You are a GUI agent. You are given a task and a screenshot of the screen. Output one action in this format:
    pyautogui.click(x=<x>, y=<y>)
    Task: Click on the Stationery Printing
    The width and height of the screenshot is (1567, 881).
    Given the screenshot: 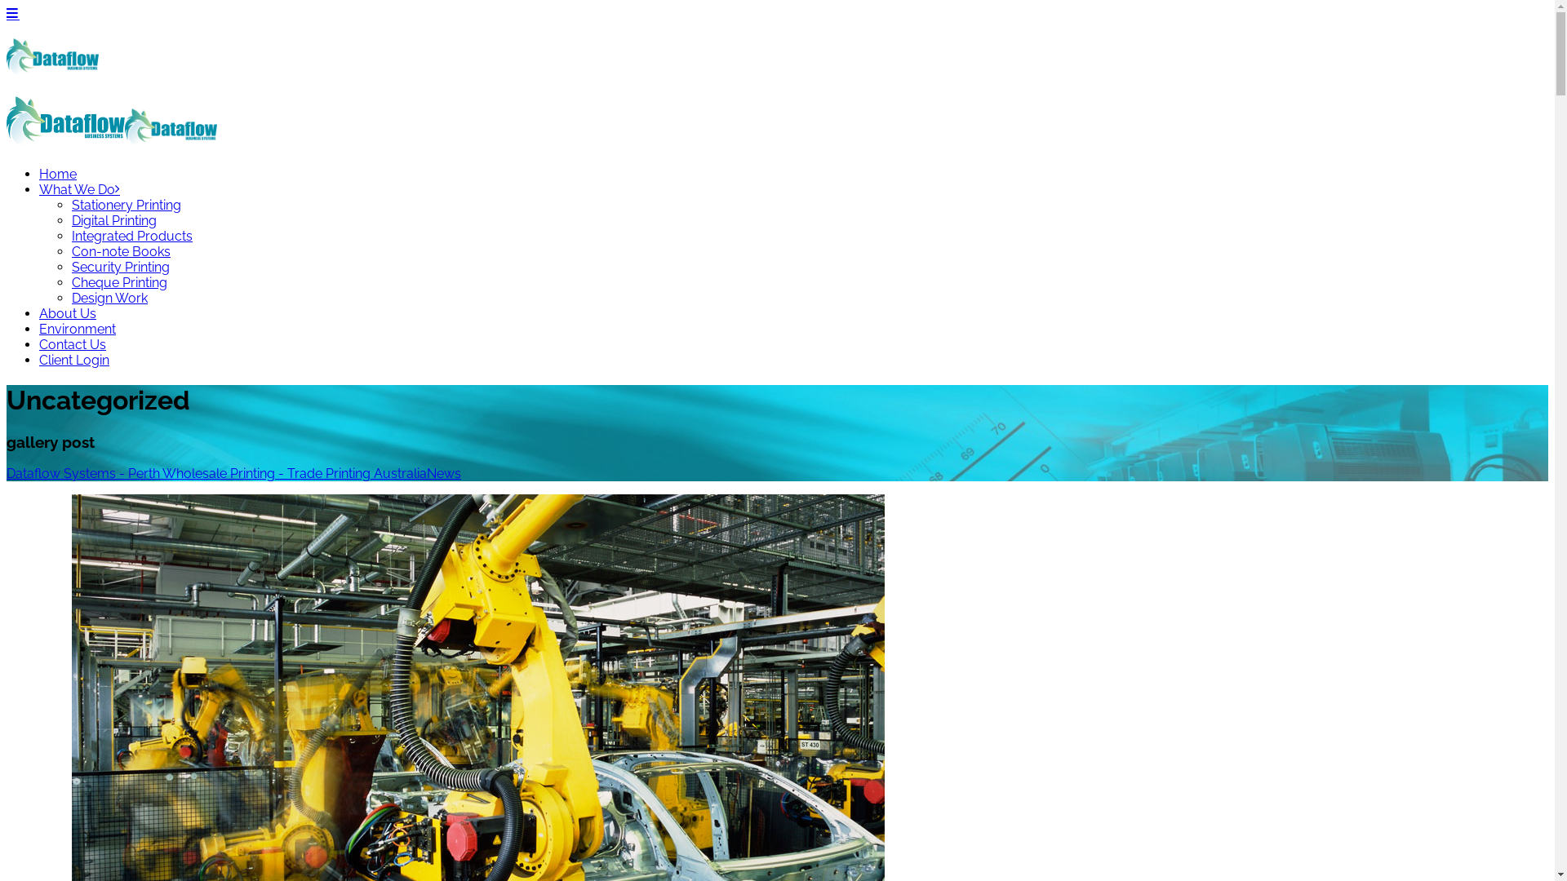 What is the action you would take?
    pyautogui.click(x=810, y=206)
    